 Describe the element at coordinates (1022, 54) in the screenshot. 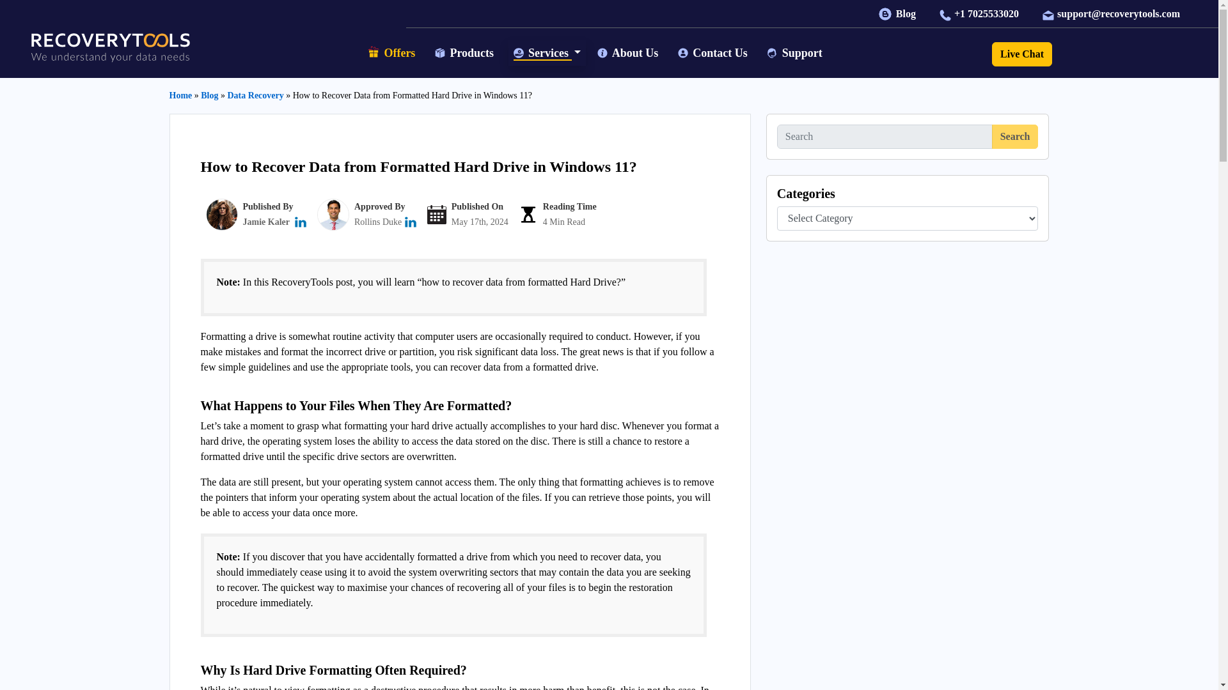

I see `Live Chat` at that location.